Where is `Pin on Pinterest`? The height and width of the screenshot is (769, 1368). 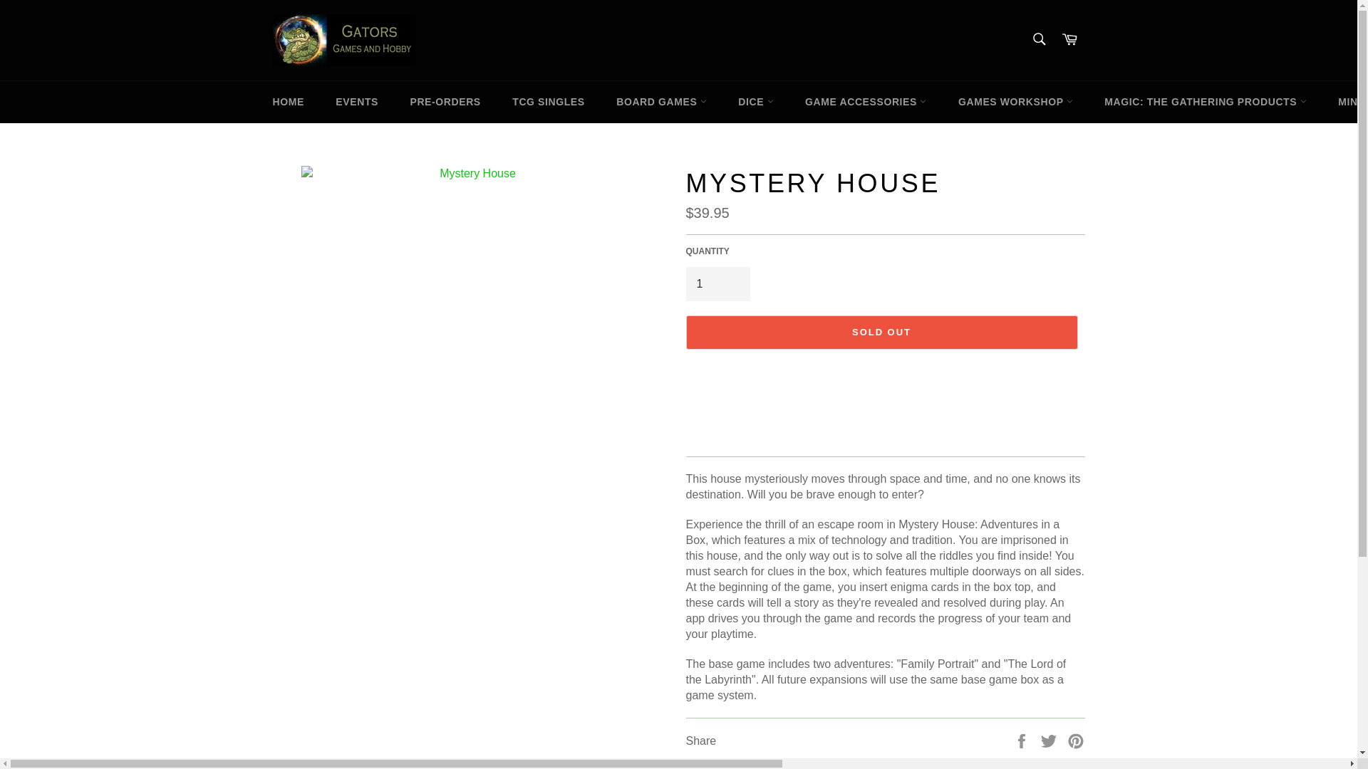
Pin on Pinterest is located at coordinates (1076, 740).